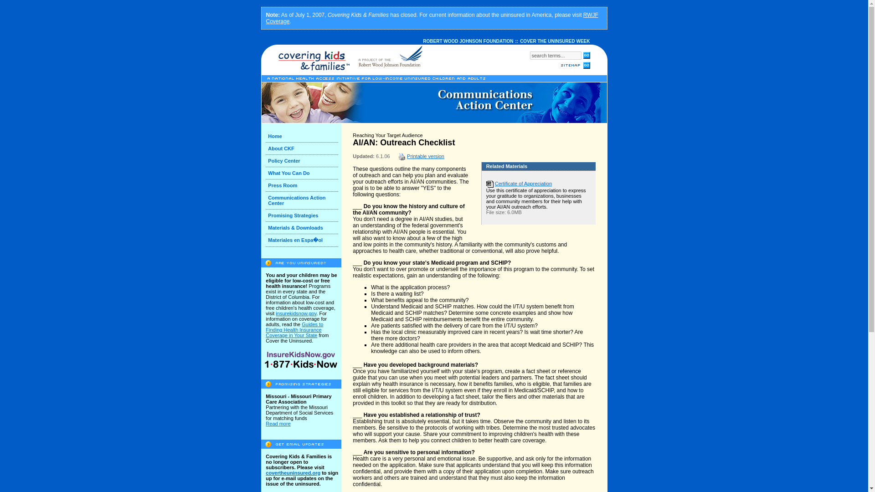  What do you see at coordinates (283, 185) in the screenshot?
I see `Press Room` at bounding box center [283, 185].